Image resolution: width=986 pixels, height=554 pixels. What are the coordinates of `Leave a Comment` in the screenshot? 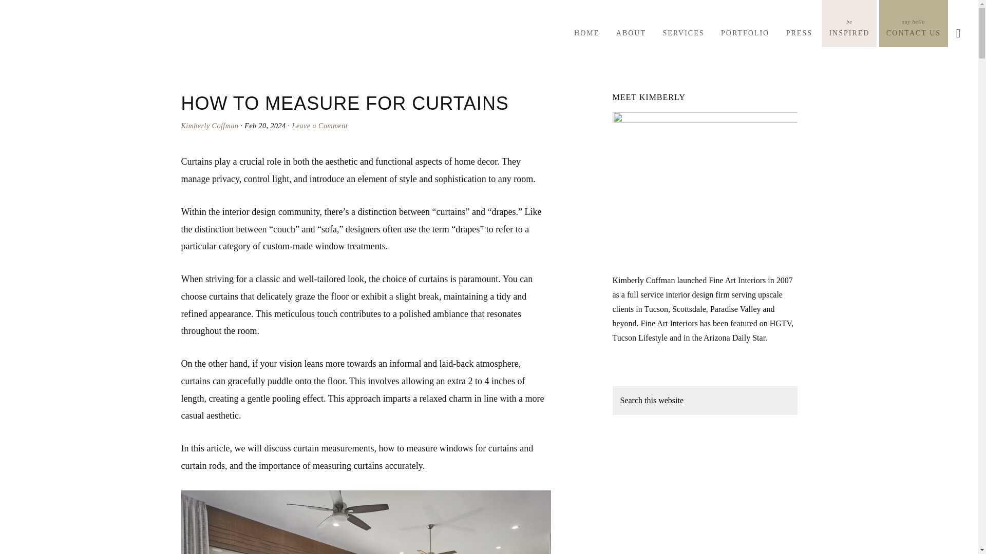 It's located at (319, 125).